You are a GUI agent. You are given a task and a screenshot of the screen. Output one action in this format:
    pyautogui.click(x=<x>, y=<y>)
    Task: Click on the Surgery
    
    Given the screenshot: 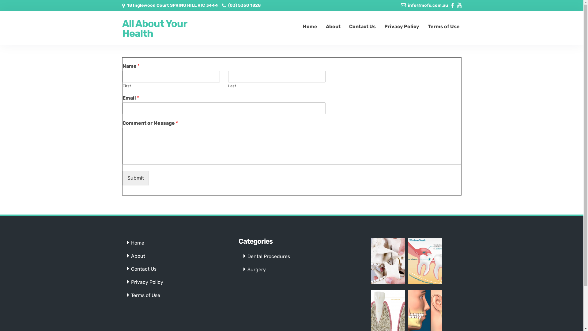 What is the action you would take?
    pyautogui.click(x=257, y=270)
    